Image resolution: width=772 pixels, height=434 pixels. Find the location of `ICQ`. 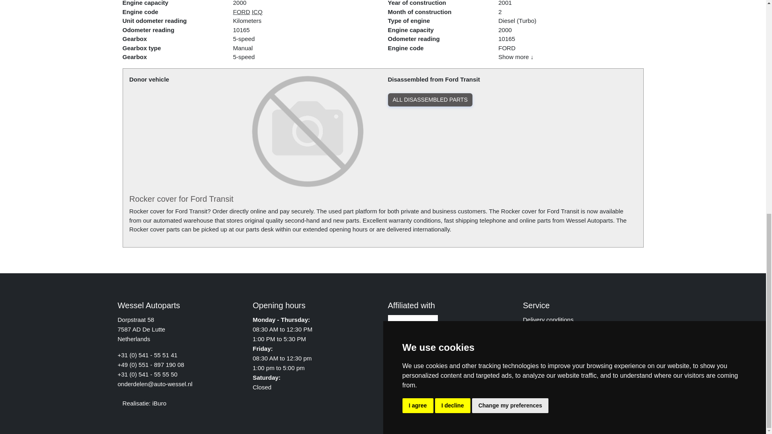

ICQ is located at coordinates (257, 11).